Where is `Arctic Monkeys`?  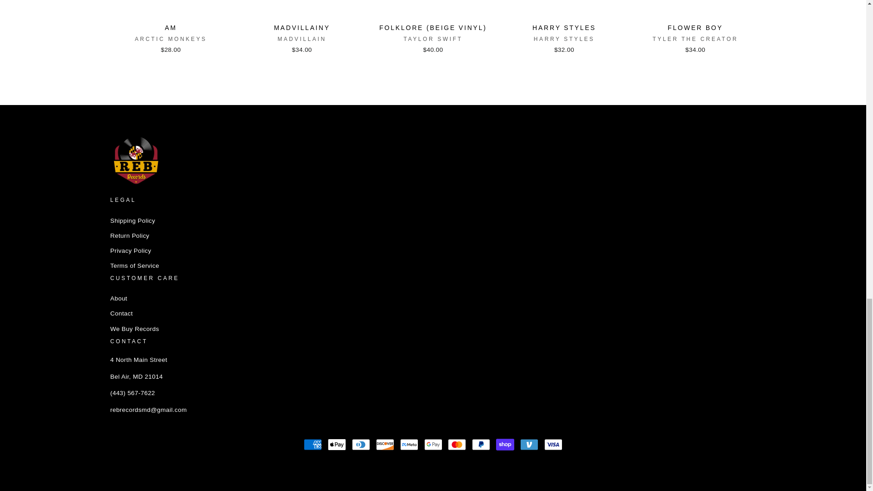 Arctic Monkeys is located at coordinates (170, 39).